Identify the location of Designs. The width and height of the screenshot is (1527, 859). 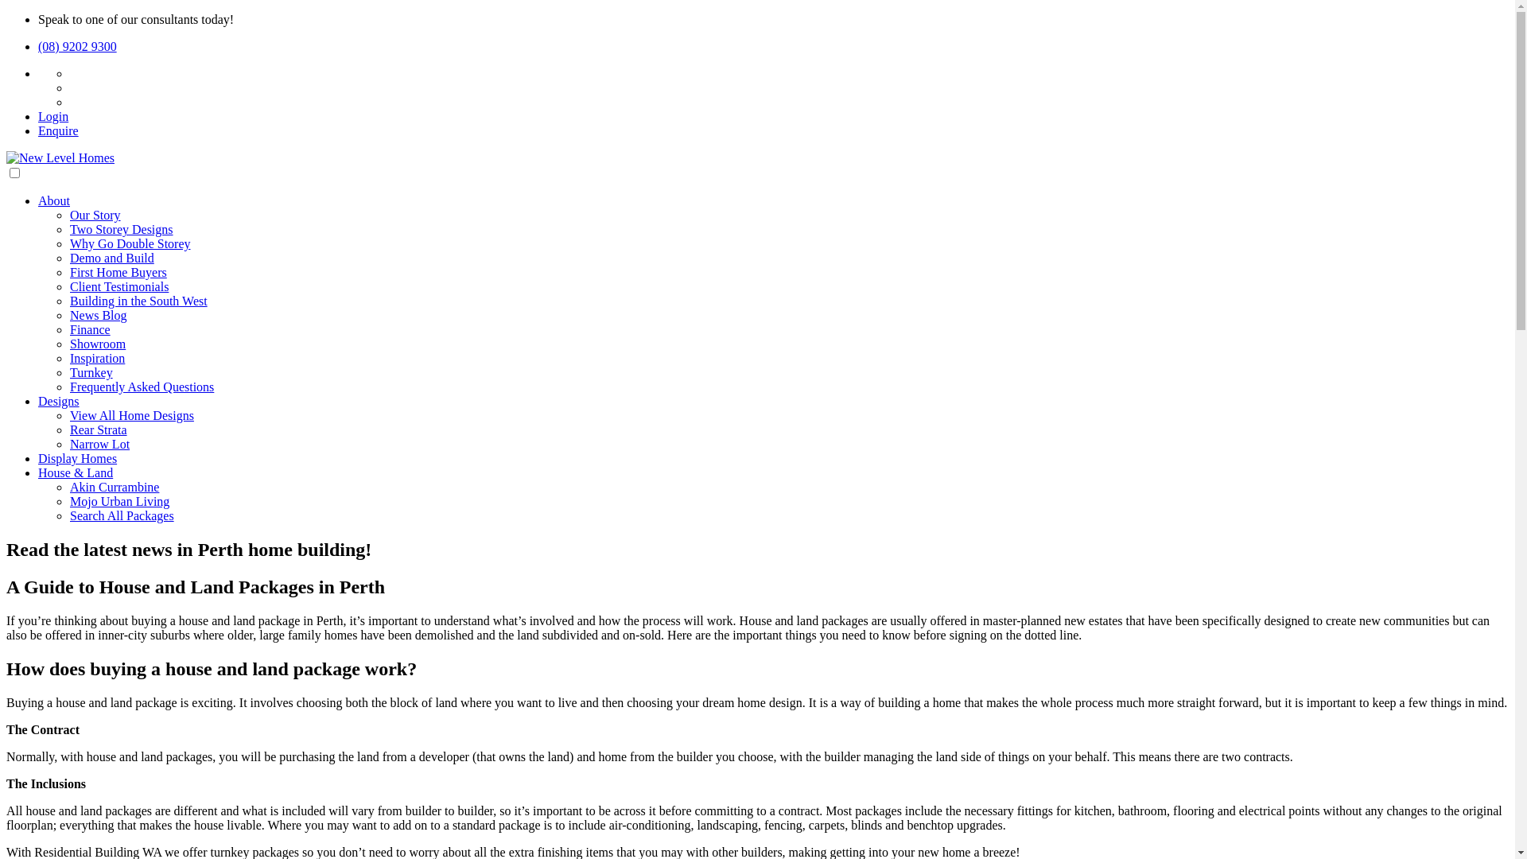
(59, 401).